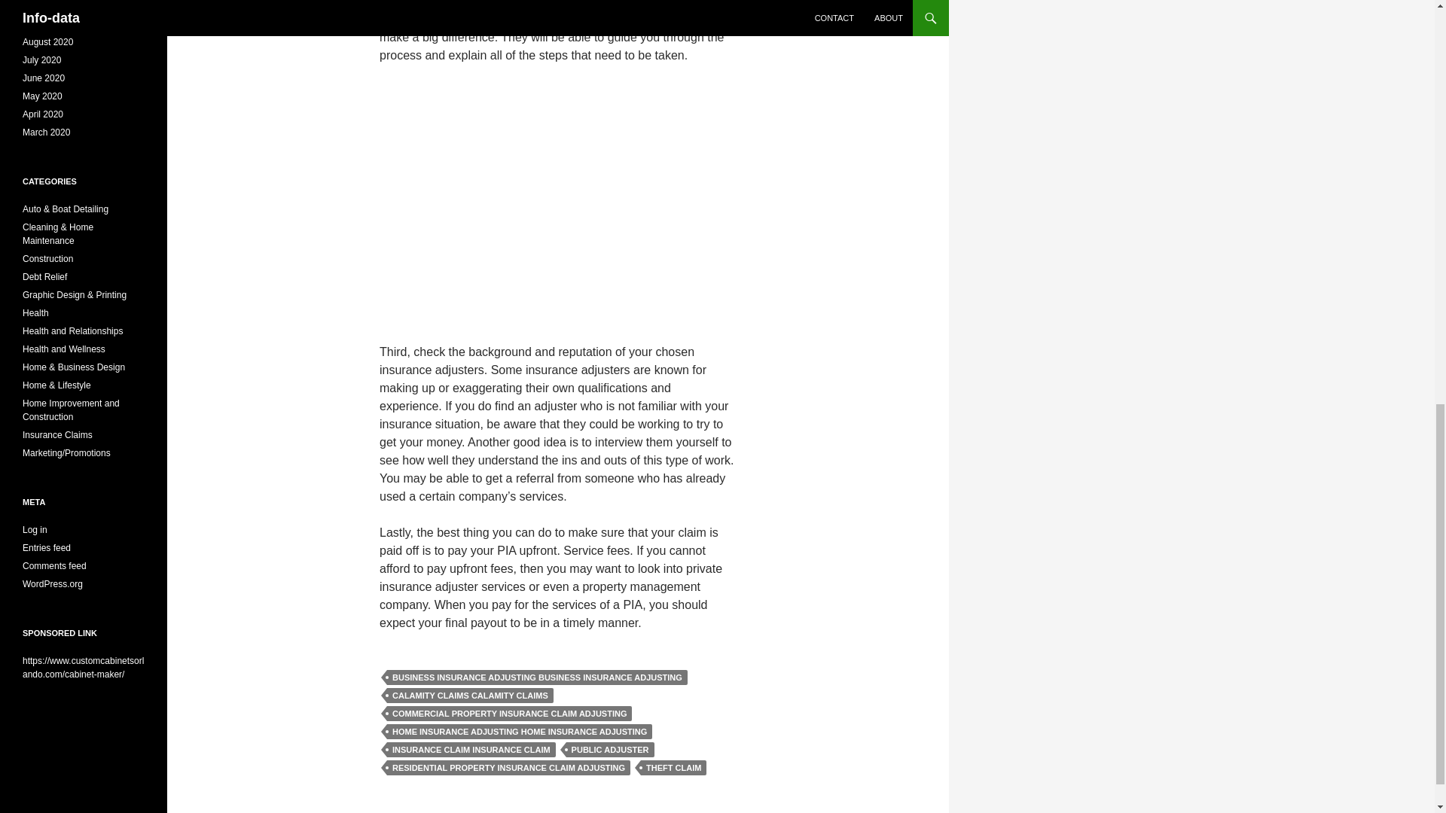 This screenshot has width=1446, height=813. Describe the element at coordinates (520, 732) in the screenshot. I see `HOME INSURANCE ADJUSTING HOME INSURANCE ADJUSTING` at that location.